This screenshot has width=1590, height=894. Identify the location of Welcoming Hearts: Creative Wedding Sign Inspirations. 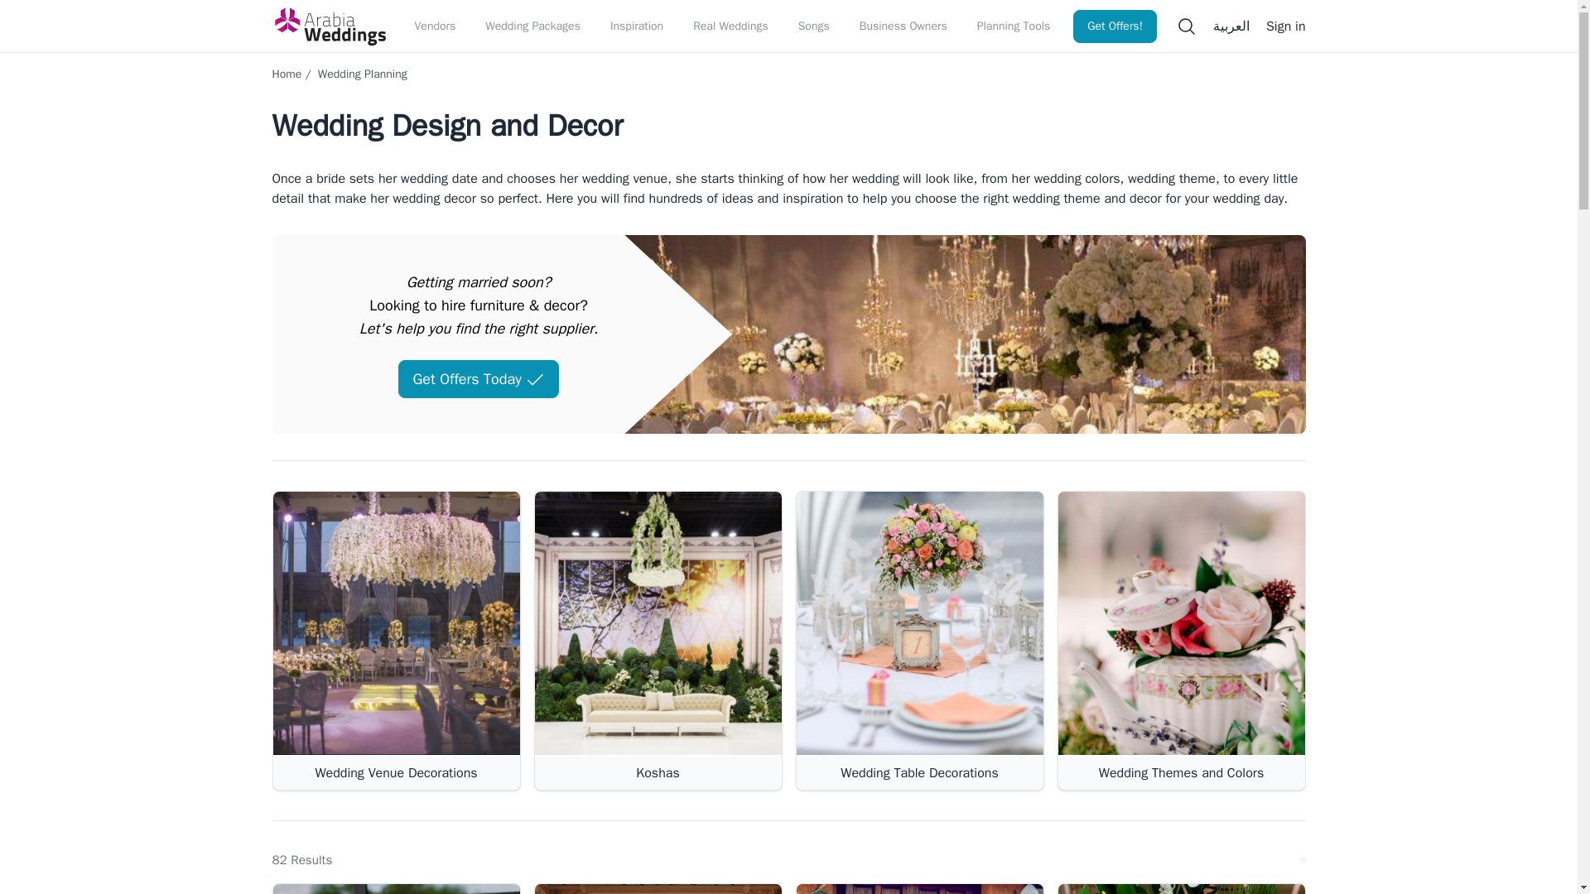
(396, 889).